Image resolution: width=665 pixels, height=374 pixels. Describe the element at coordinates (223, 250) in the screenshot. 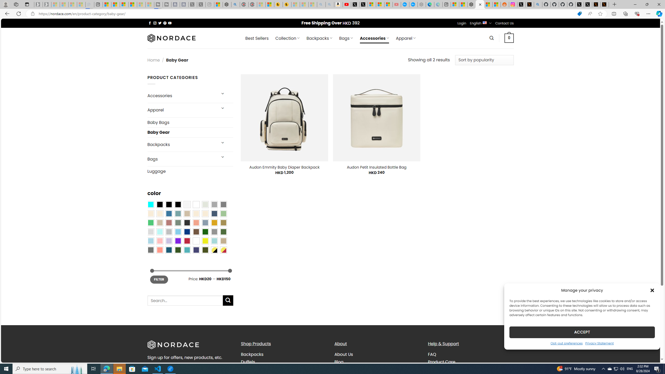

I see `Yellow-Red` at that location.